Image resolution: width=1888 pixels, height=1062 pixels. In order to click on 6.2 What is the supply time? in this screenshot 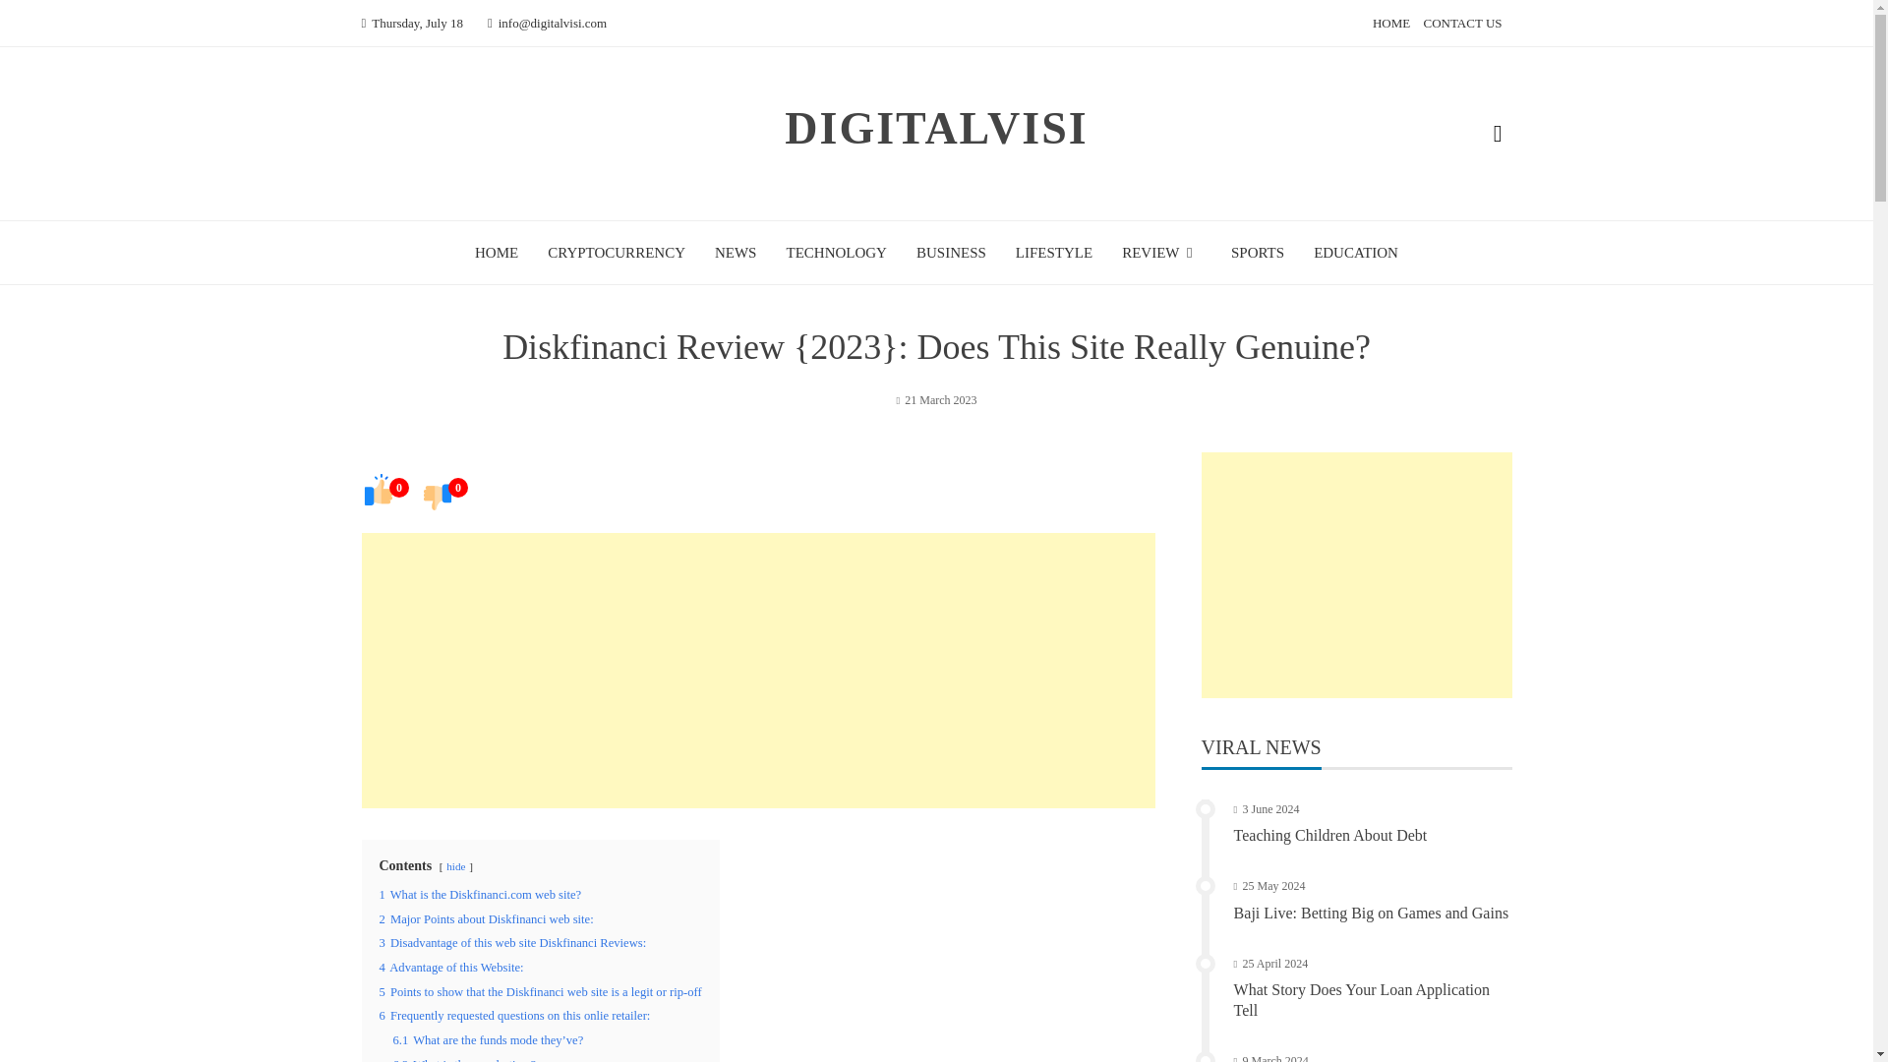, I will do `click(464, 1060)`.